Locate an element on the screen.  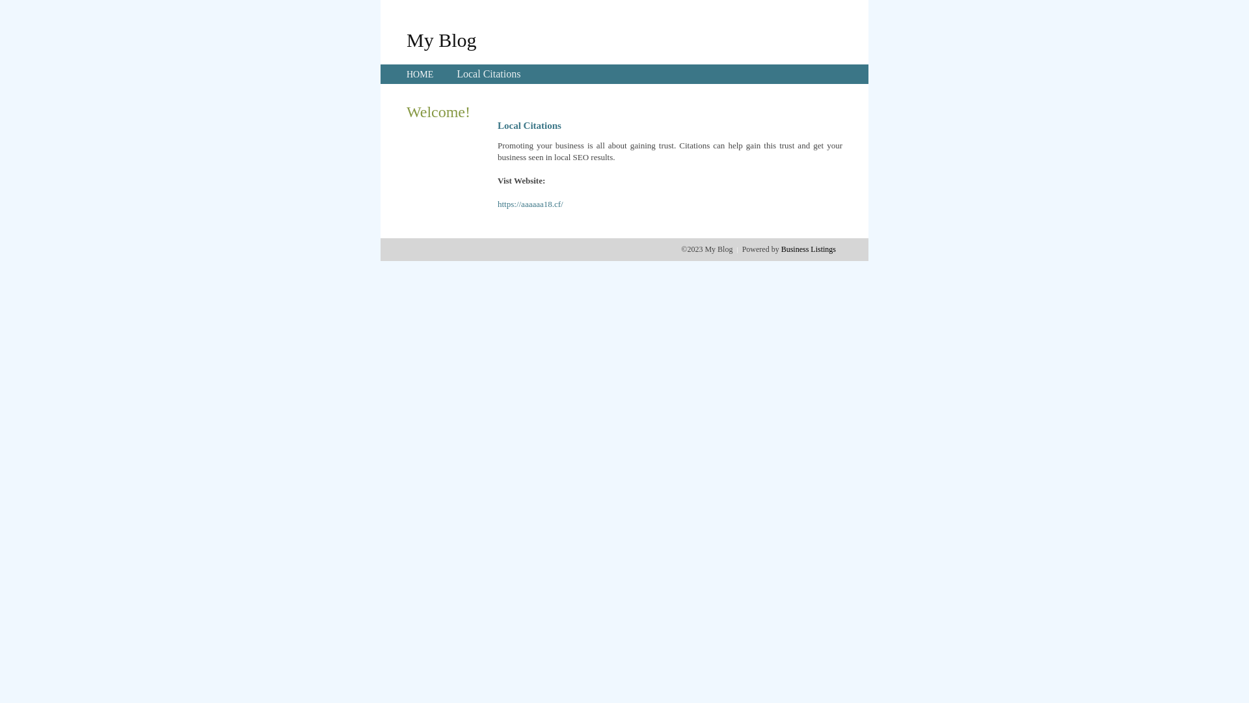
HOME is located at coordinates (420, 74).